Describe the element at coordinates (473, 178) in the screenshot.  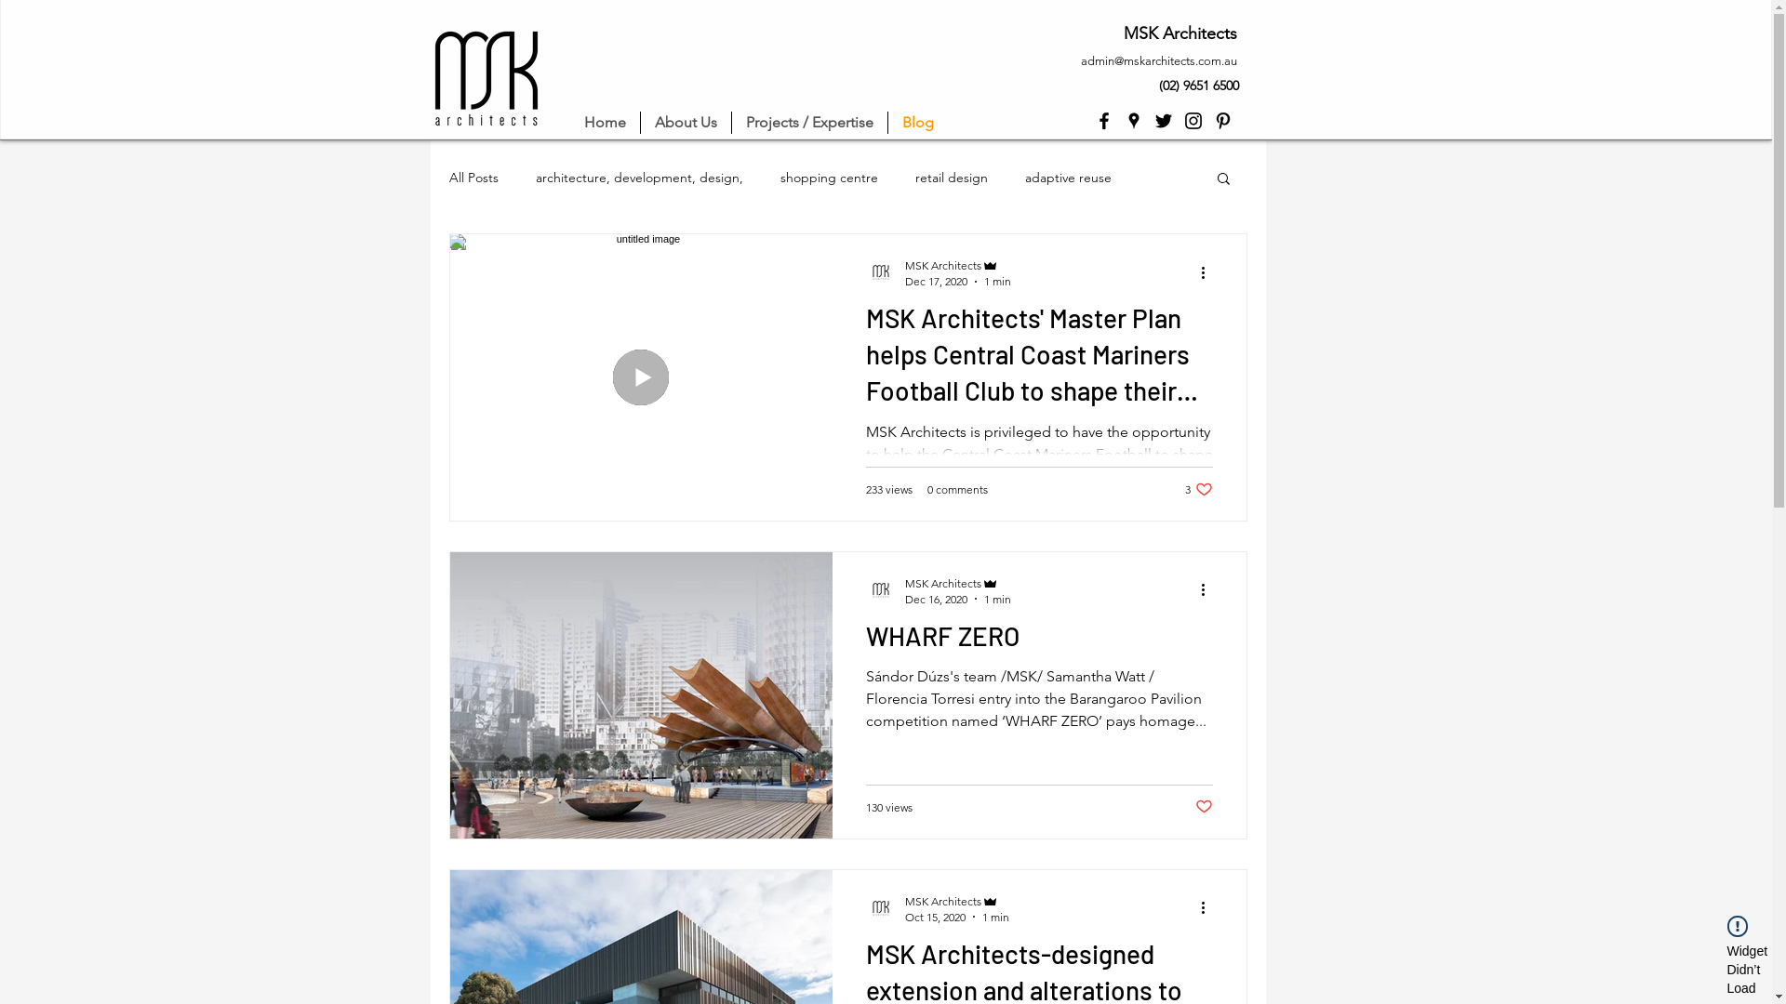
I see `All Posts` at that location.